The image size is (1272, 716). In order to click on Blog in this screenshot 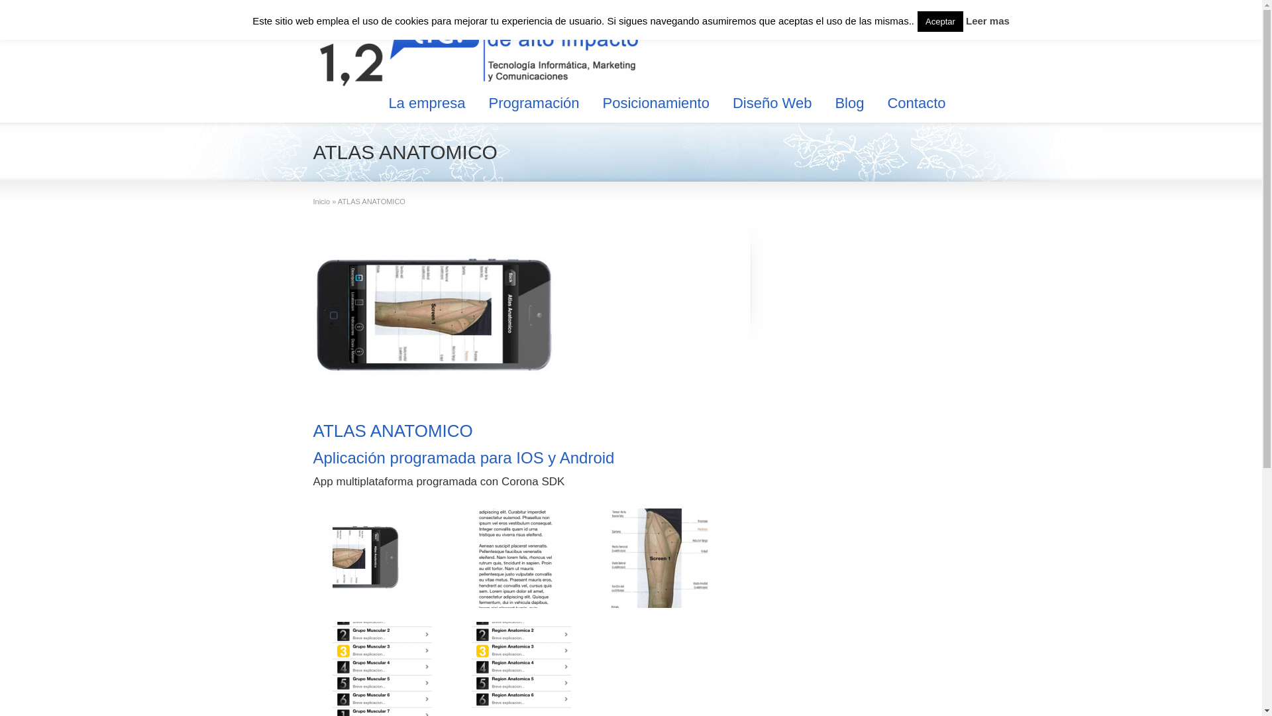, I will do `click(849, 103)`.